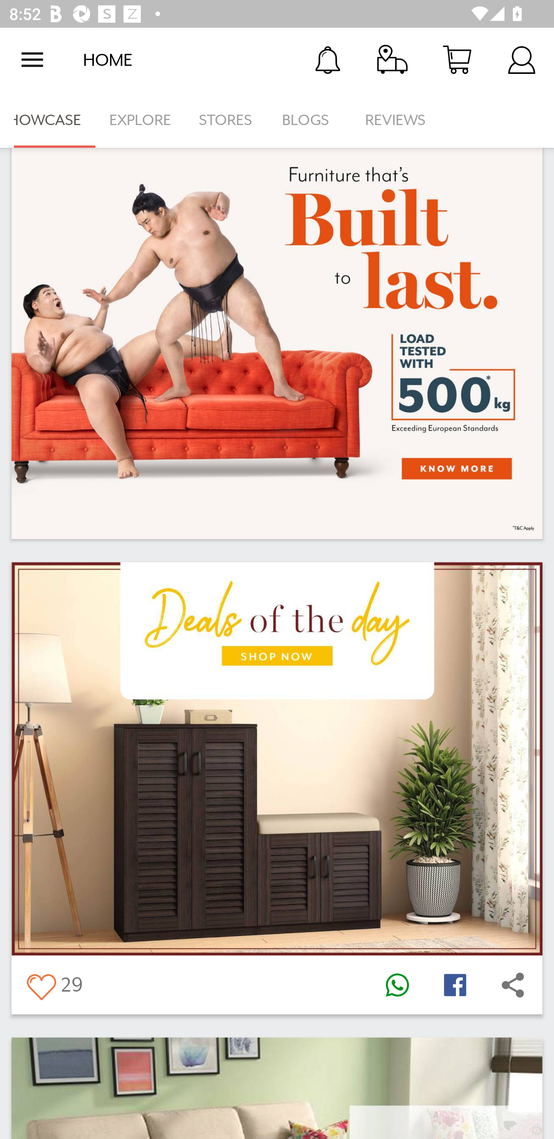 The width and height of the screenshot is (554, 1139). I want to click on REVIEWS, so click(395, 120).